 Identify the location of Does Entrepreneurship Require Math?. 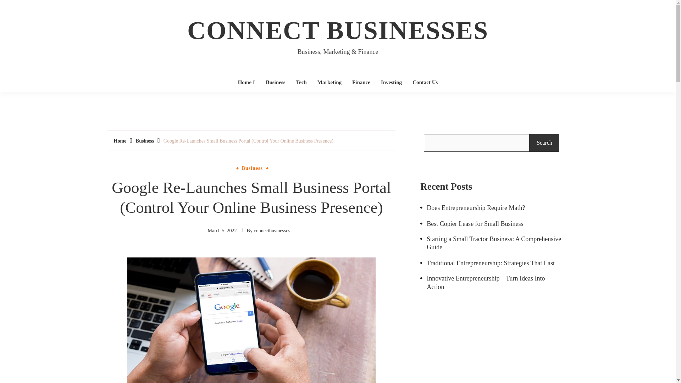
(472, 208).